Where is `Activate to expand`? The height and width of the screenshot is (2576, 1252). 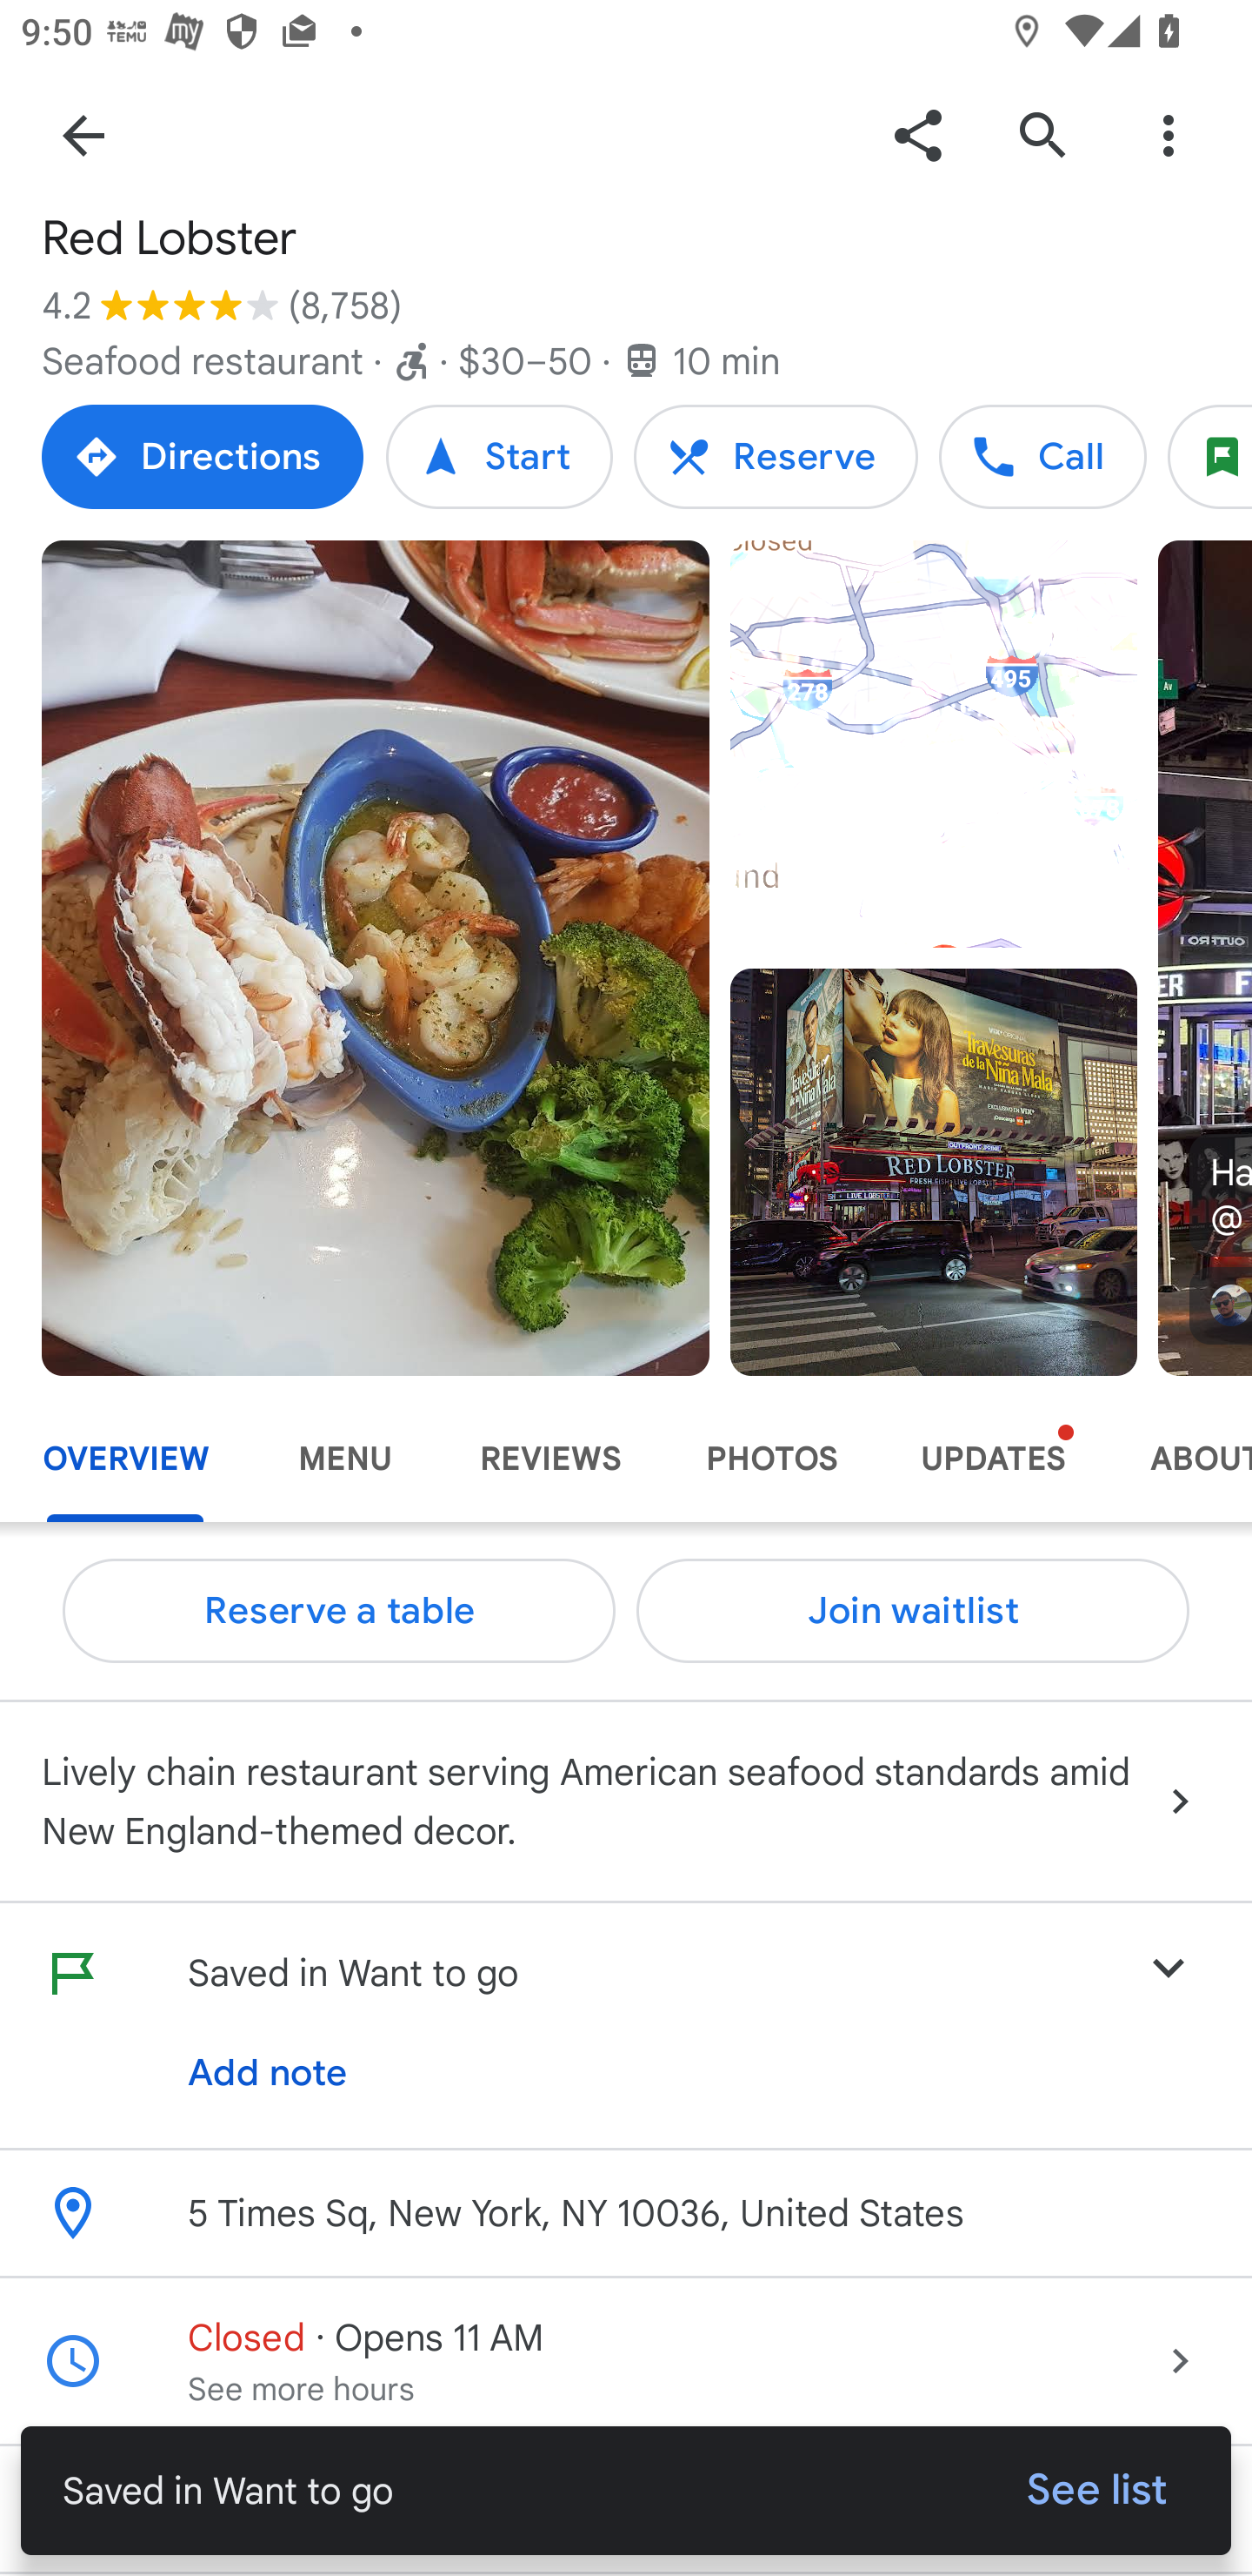
Activate to expand is located at coordinates (626, 1967).